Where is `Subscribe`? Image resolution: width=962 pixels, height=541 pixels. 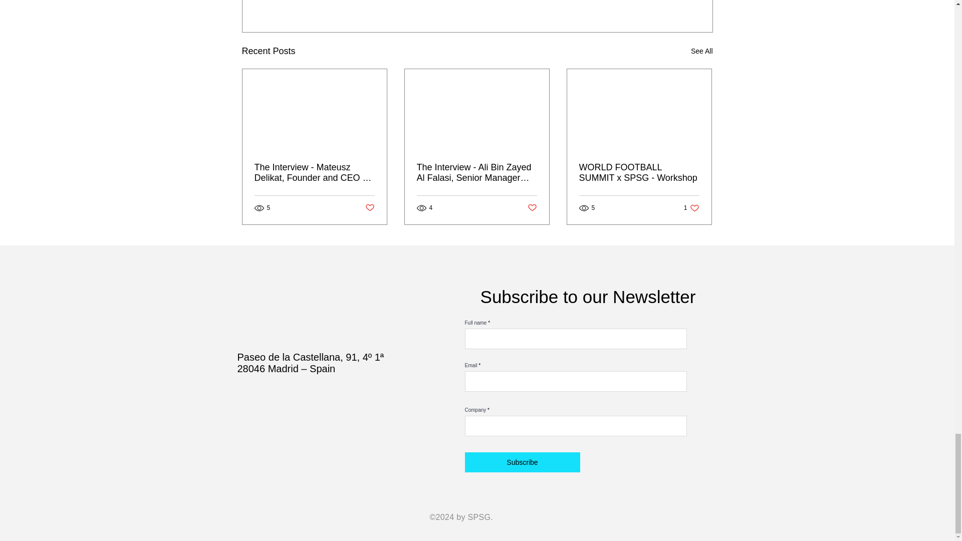
Subscribe is located at coordinates (369, 208).